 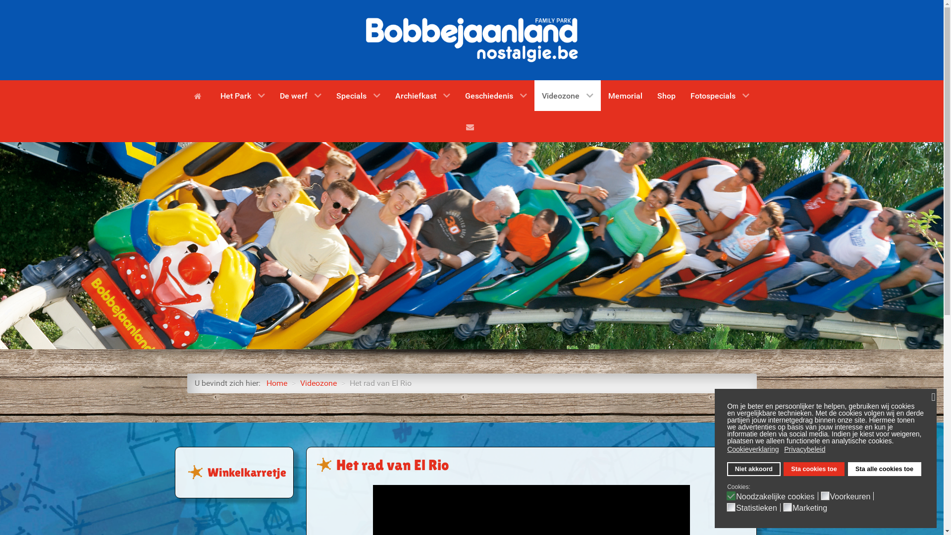 What do you see at coordinates (805, 449) in the screenshot?
I see `Privacybeleid` at bounding box center [805, 449].